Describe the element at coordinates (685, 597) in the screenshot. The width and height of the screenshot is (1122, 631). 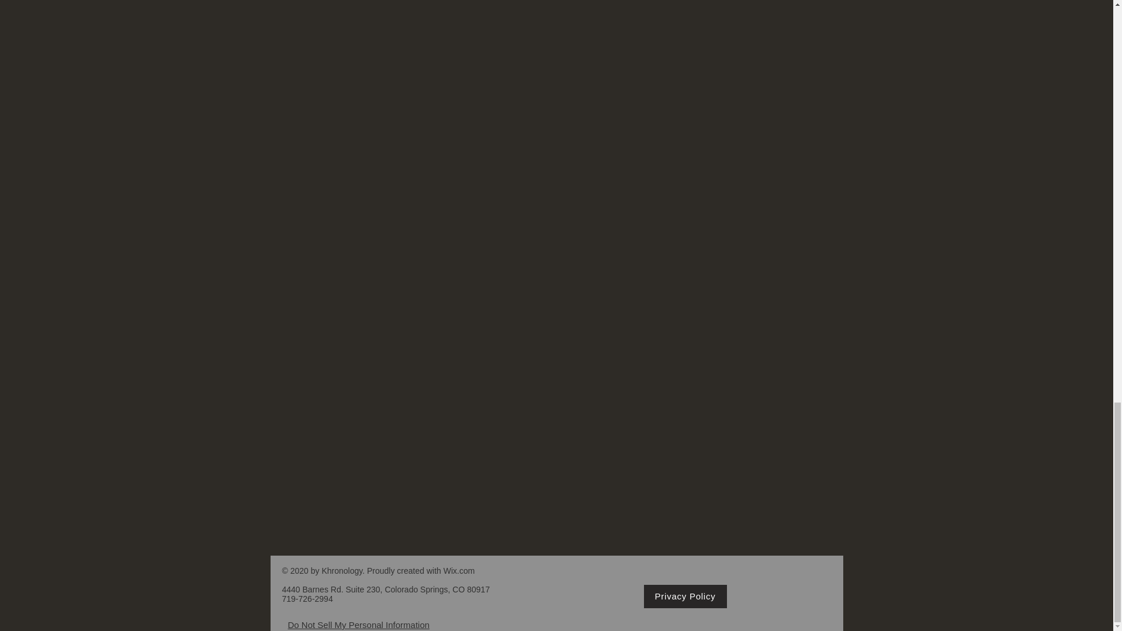
I see `Privacy Policy` at that location.